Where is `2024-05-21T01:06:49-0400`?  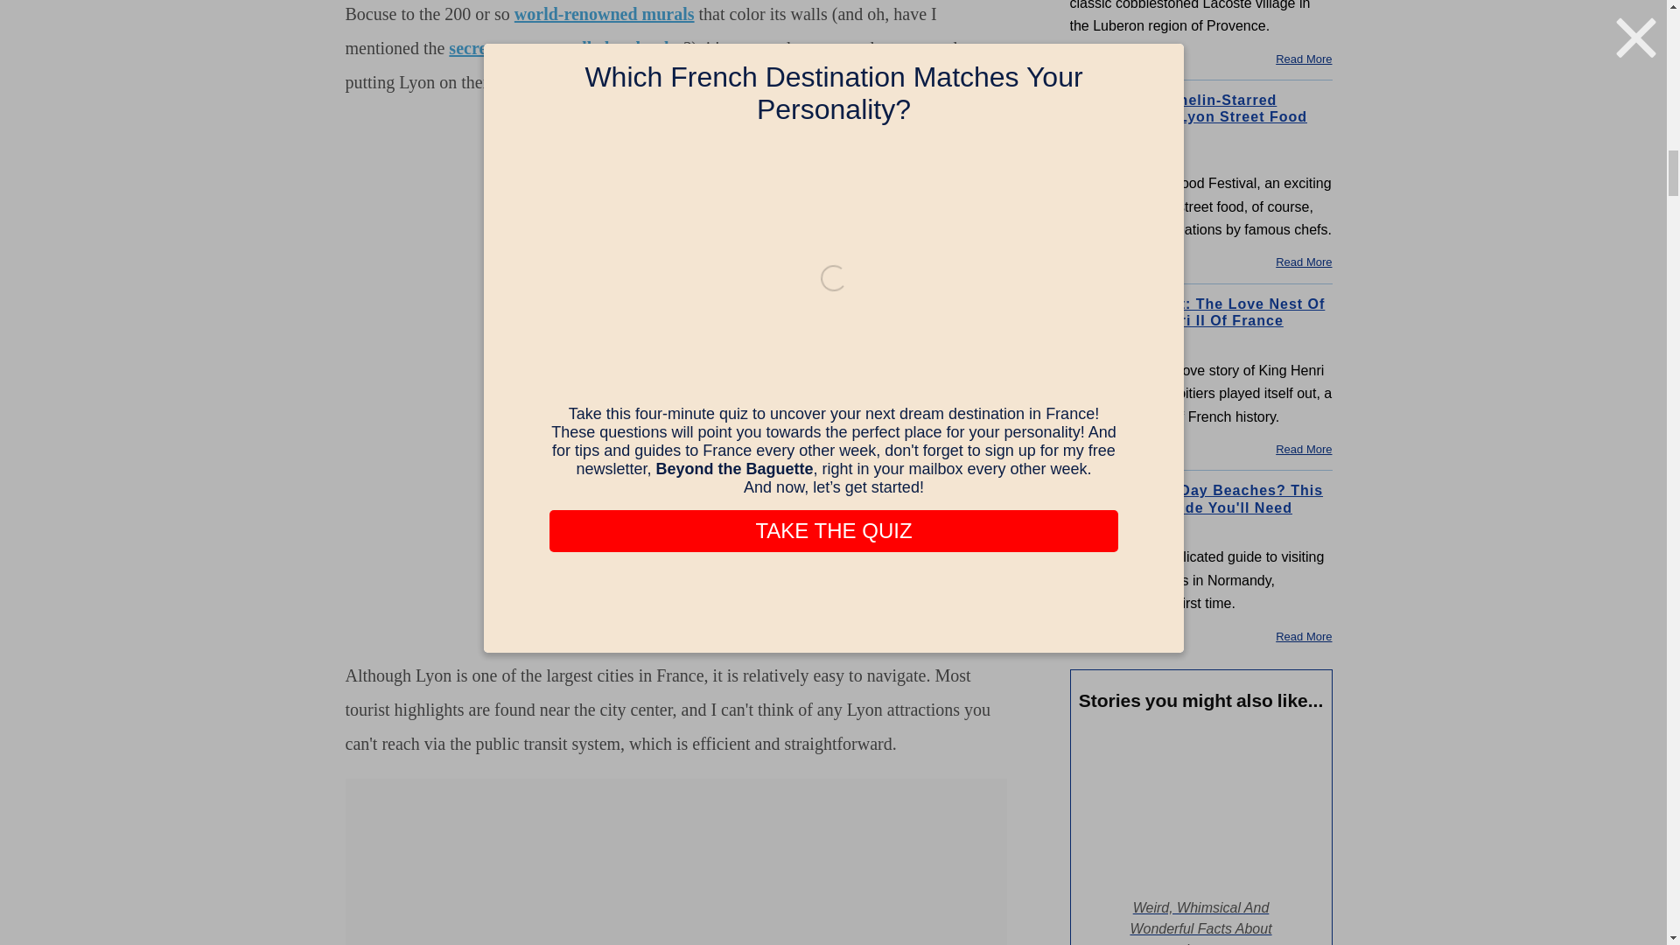
2024-05-21T01:06:49-0400 is located at coordinates (1115, 528).